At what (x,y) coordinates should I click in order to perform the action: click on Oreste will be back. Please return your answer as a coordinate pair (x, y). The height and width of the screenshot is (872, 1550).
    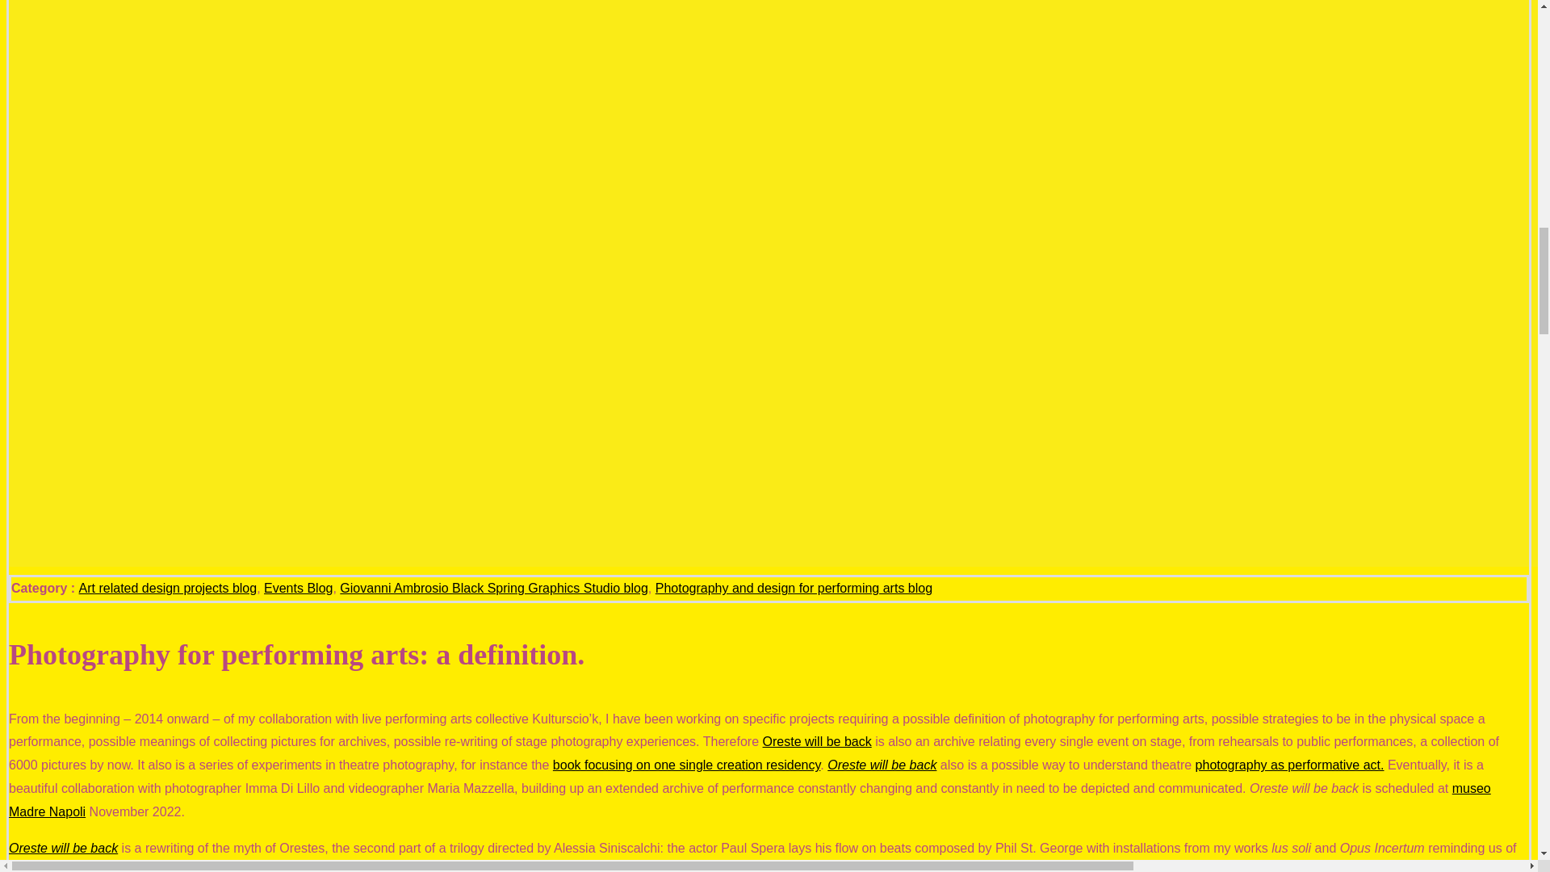
    Looking at the image, I should click on (63, 848).